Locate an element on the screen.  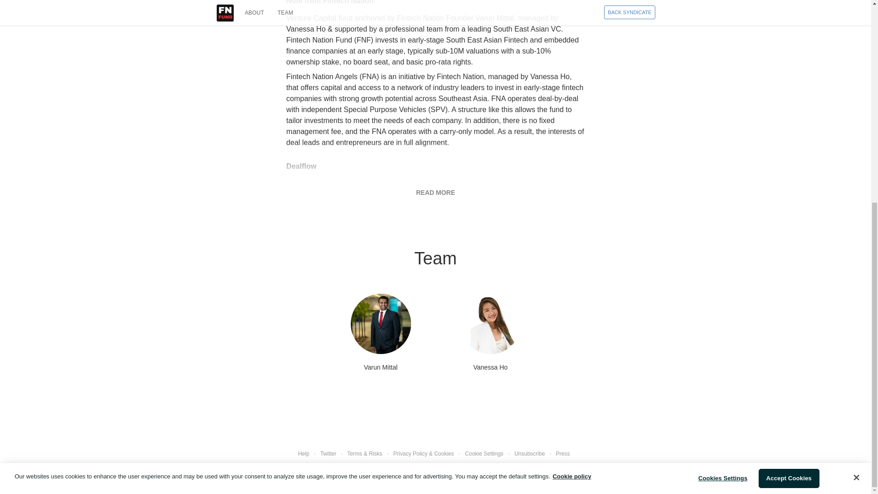
Press is located at coordinates (562, 454).